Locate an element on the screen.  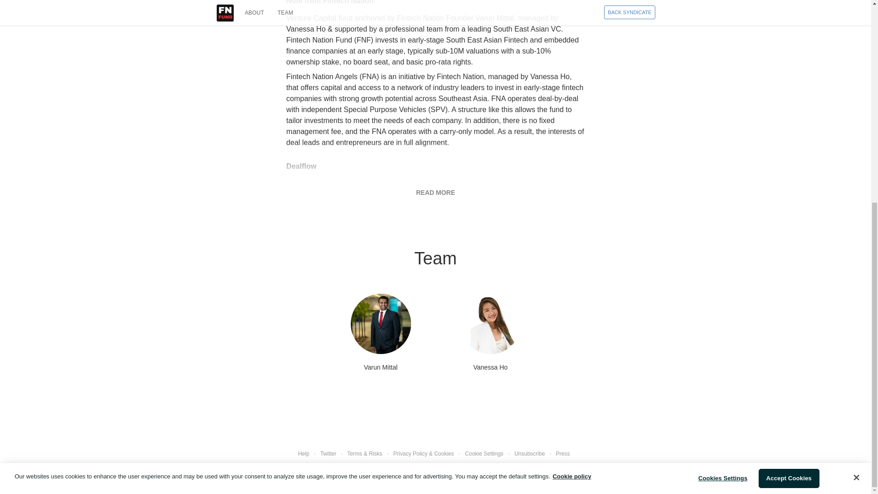
Press is located at coordinates (562, 454).